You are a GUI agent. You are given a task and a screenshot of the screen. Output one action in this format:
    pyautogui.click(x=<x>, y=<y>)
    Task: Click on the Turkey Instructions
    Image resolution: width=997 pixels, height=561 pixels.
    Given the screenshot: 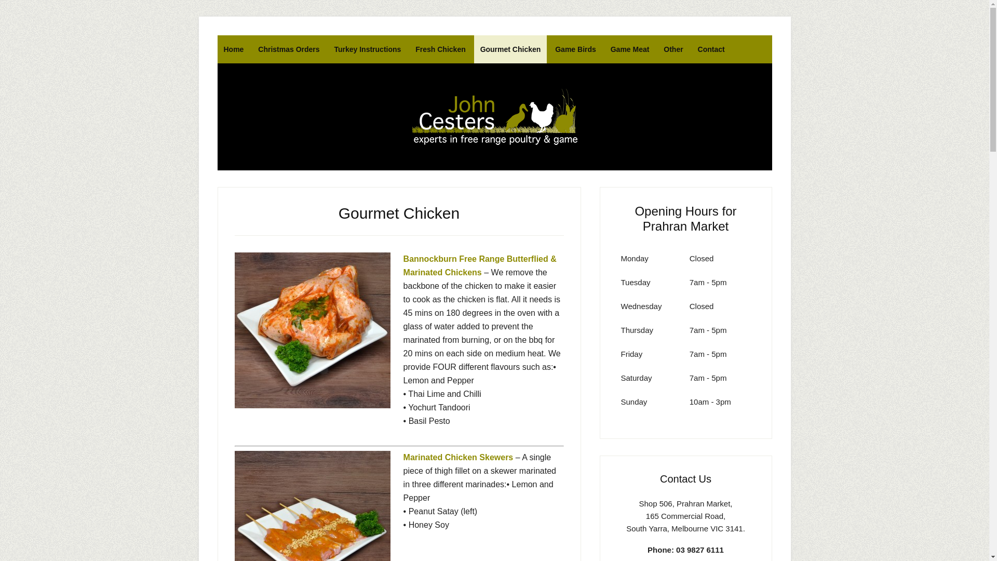 What is the action you would take?
    pyautogui.click(x=368, y=49)
    